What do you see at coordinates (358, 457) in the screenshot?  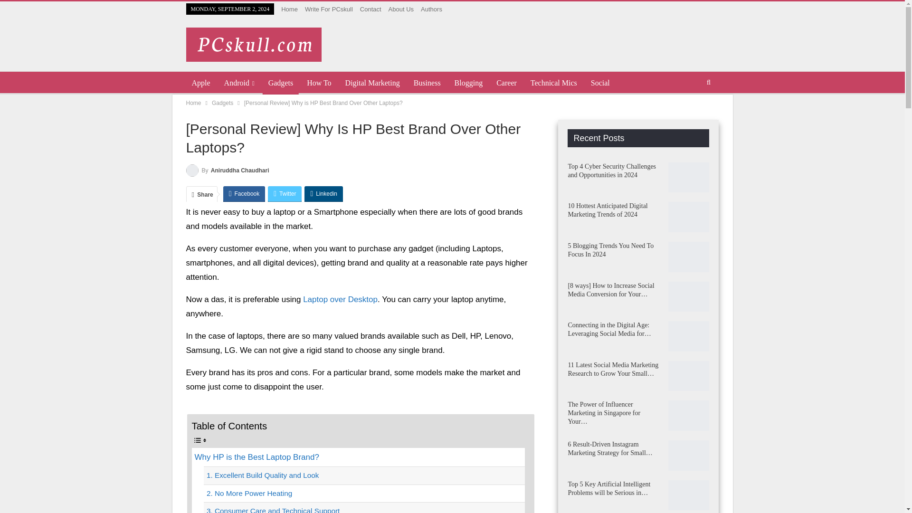 I see `Why HP is the Best Laptop Brand?` at bounding box center [358, 457].